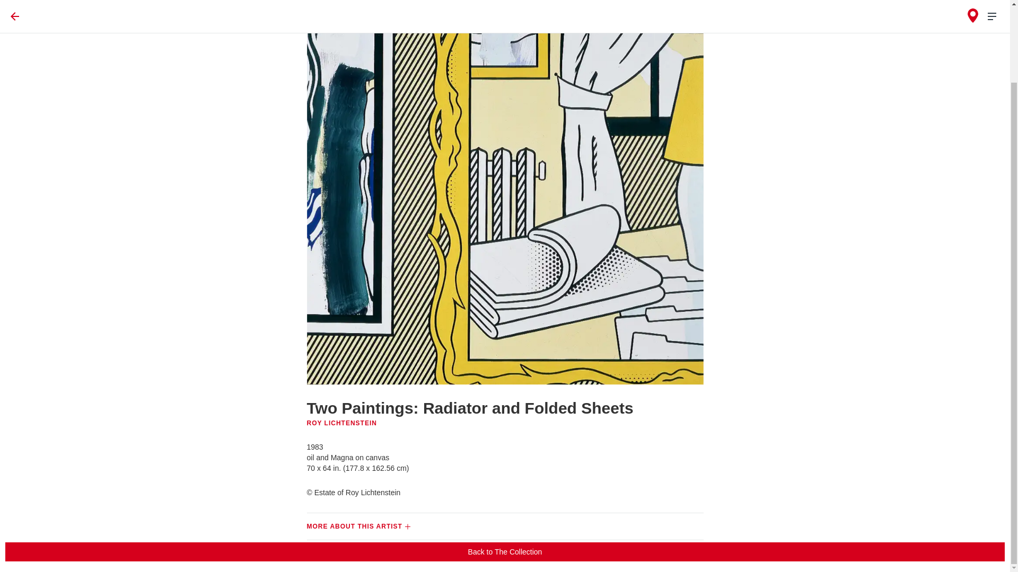  What do you see at coordinates (505, 463) in the screenshot?
I see `Back to The Collection` at bounding box center [505, 463].